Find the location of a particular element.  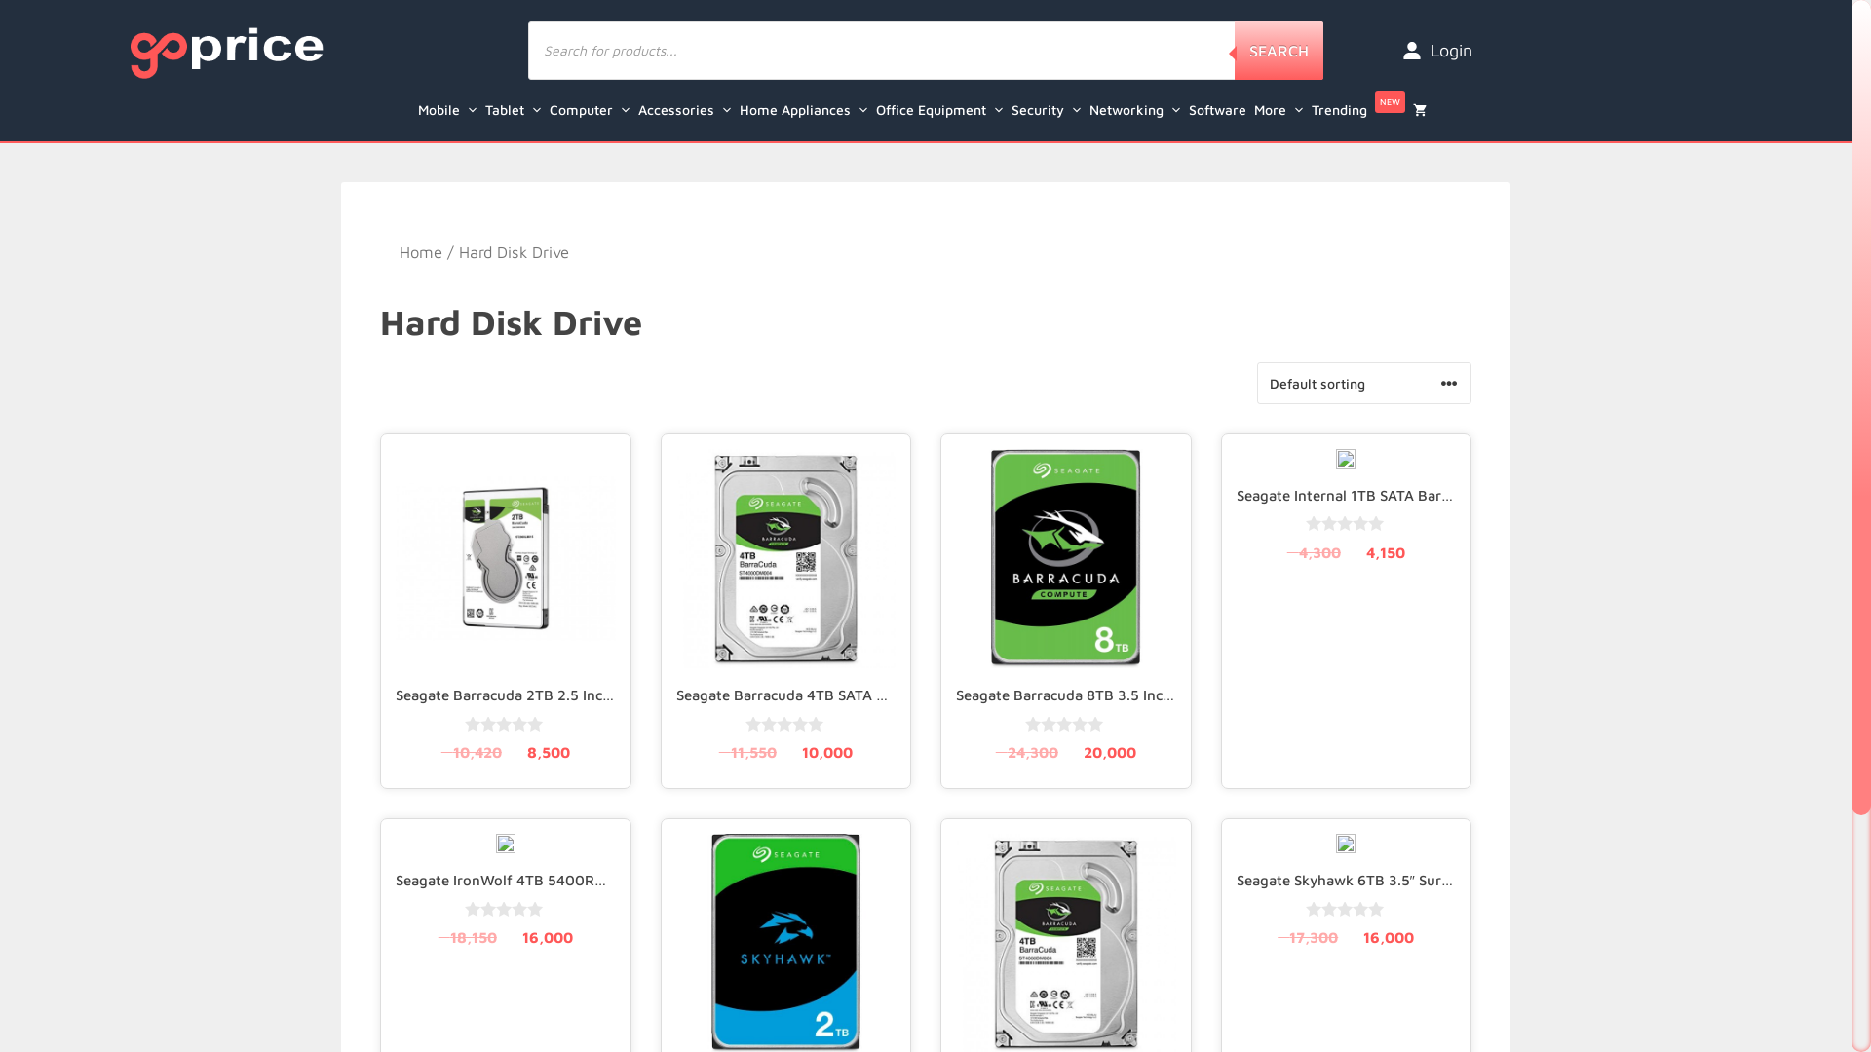

Not yet rated is located at coordinates (1347, 910).